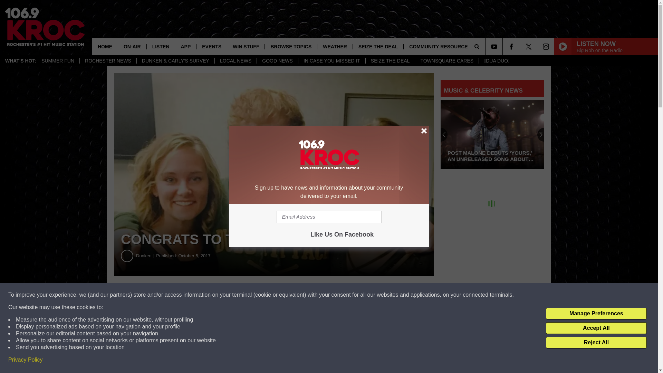 This screenshot has width=663, height=373. Describe the element at coordinates (329, 217) in the screenshot. I see `Email Address` at that location.